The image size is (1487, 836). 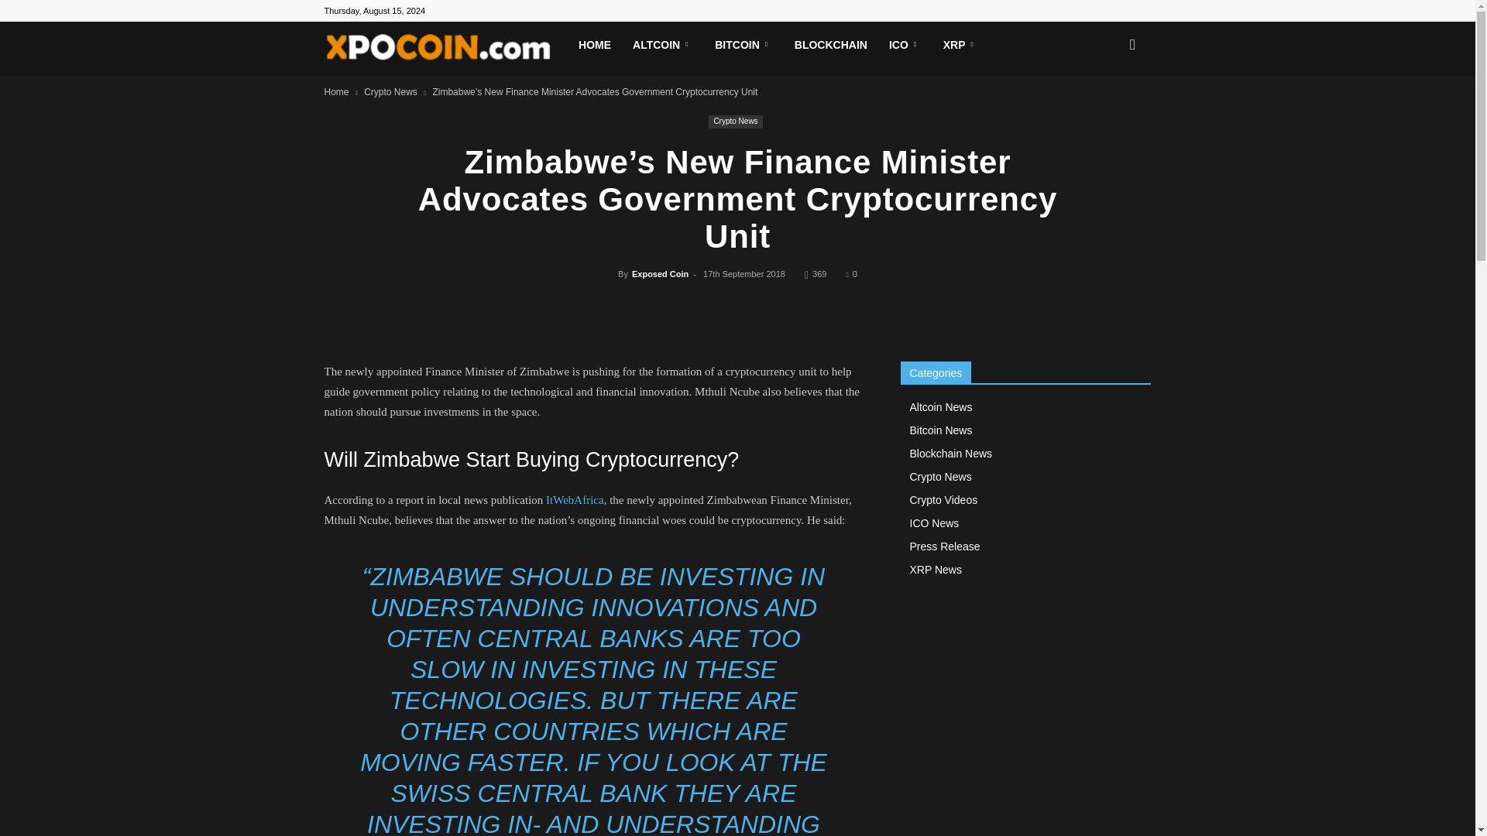 What do you see at coordinates (595, 45) in the screenshot?
I see `HOME` at bounding box center [595, 45].